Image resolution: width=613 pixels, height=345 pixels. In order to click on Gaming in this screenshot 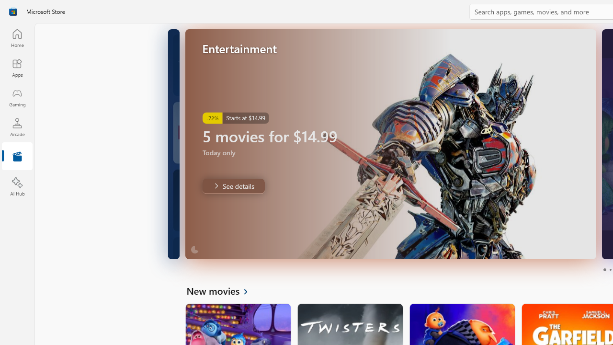, I will do `click(17, 97)`.